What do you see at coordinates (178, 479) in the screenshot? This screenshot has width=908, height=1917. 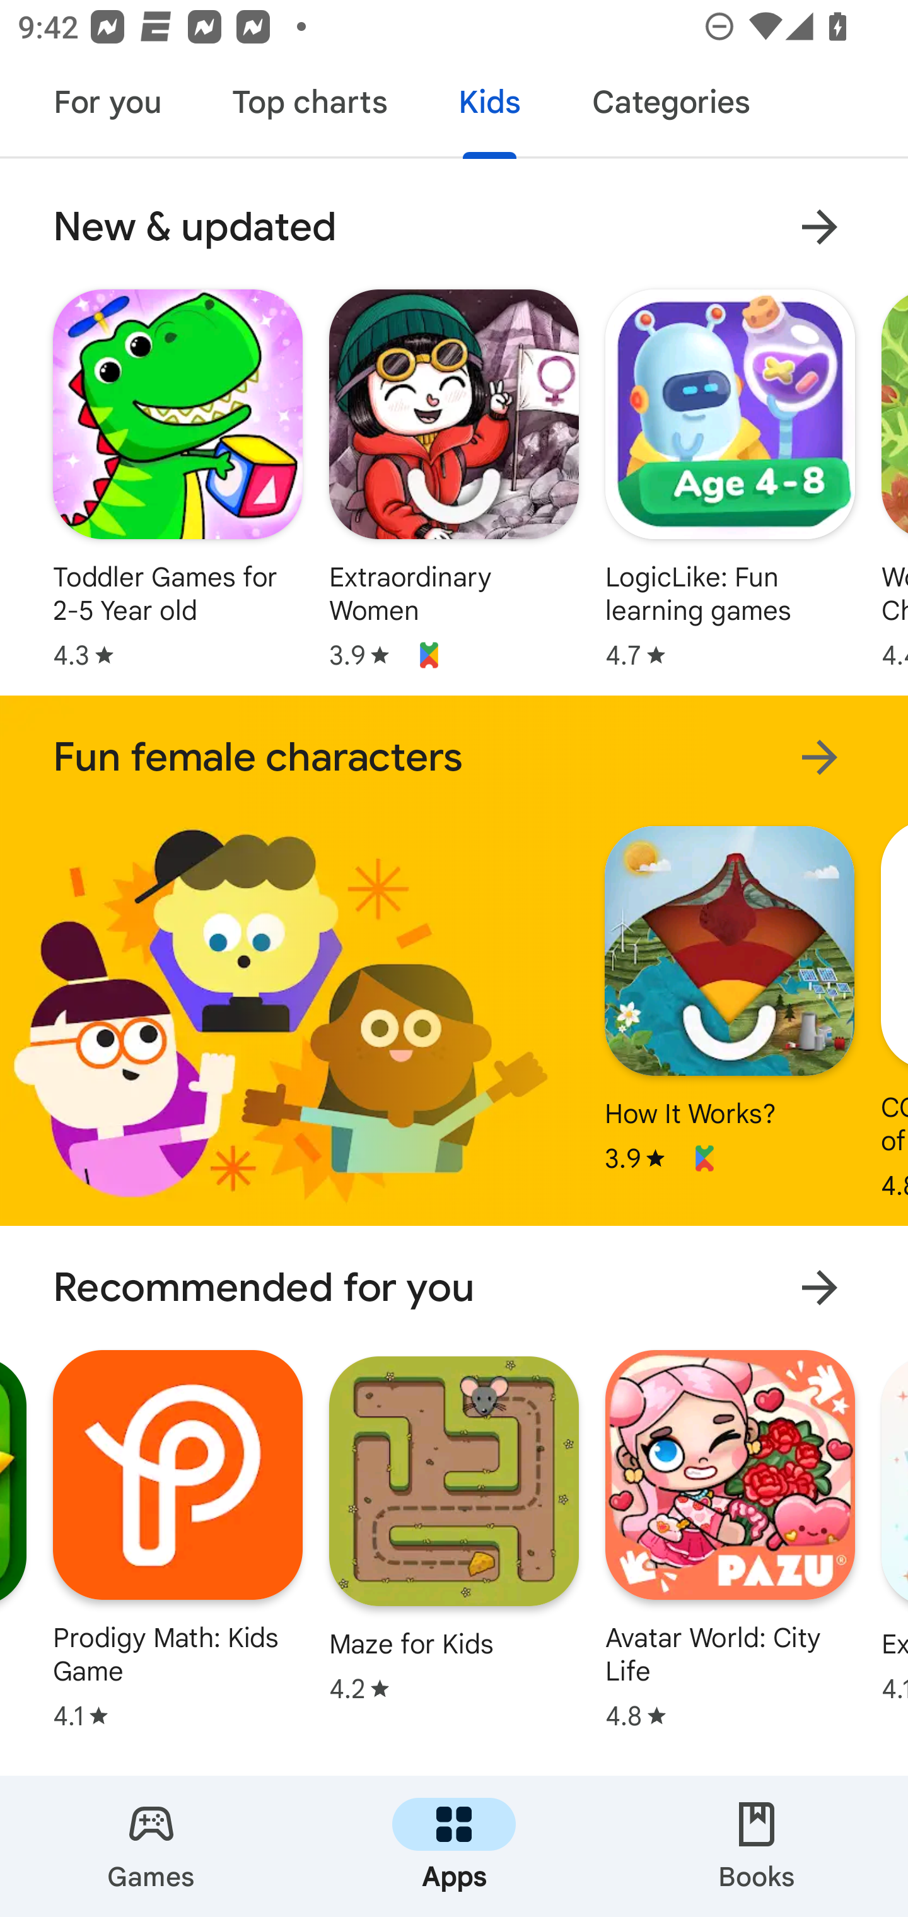 I see `Toddler Games for 2-5 Year old
Star rating: 4.3
` at bounding box center [178, 479].